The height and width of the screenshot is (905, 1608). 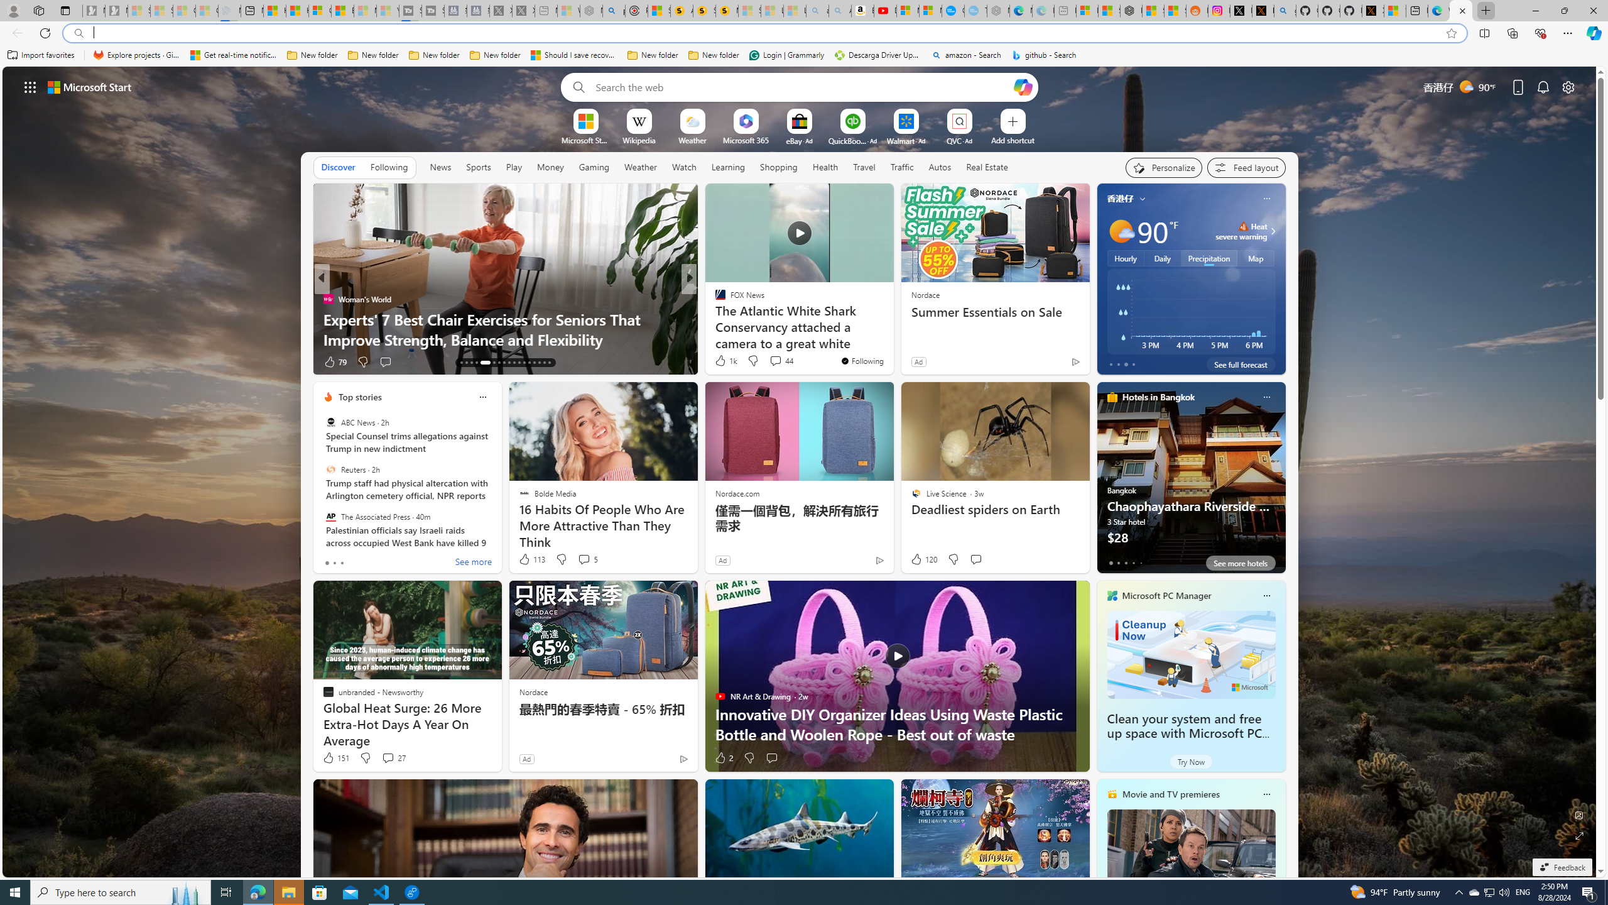 What do you see at coordinates (584, 559) in the screenshot?
I see `View comments 5 Comment` at bounding box center [584, 559].